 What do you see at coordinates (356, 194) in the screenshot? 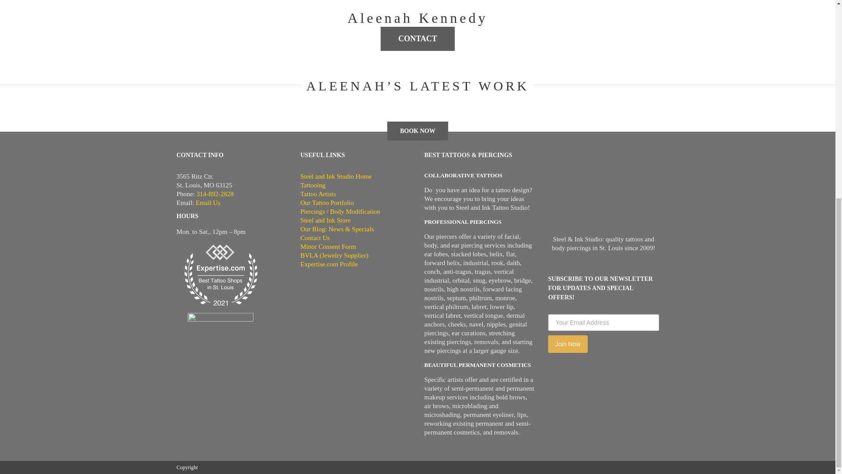
I see `Tattoo Artists` at bounding box center [356, 194].